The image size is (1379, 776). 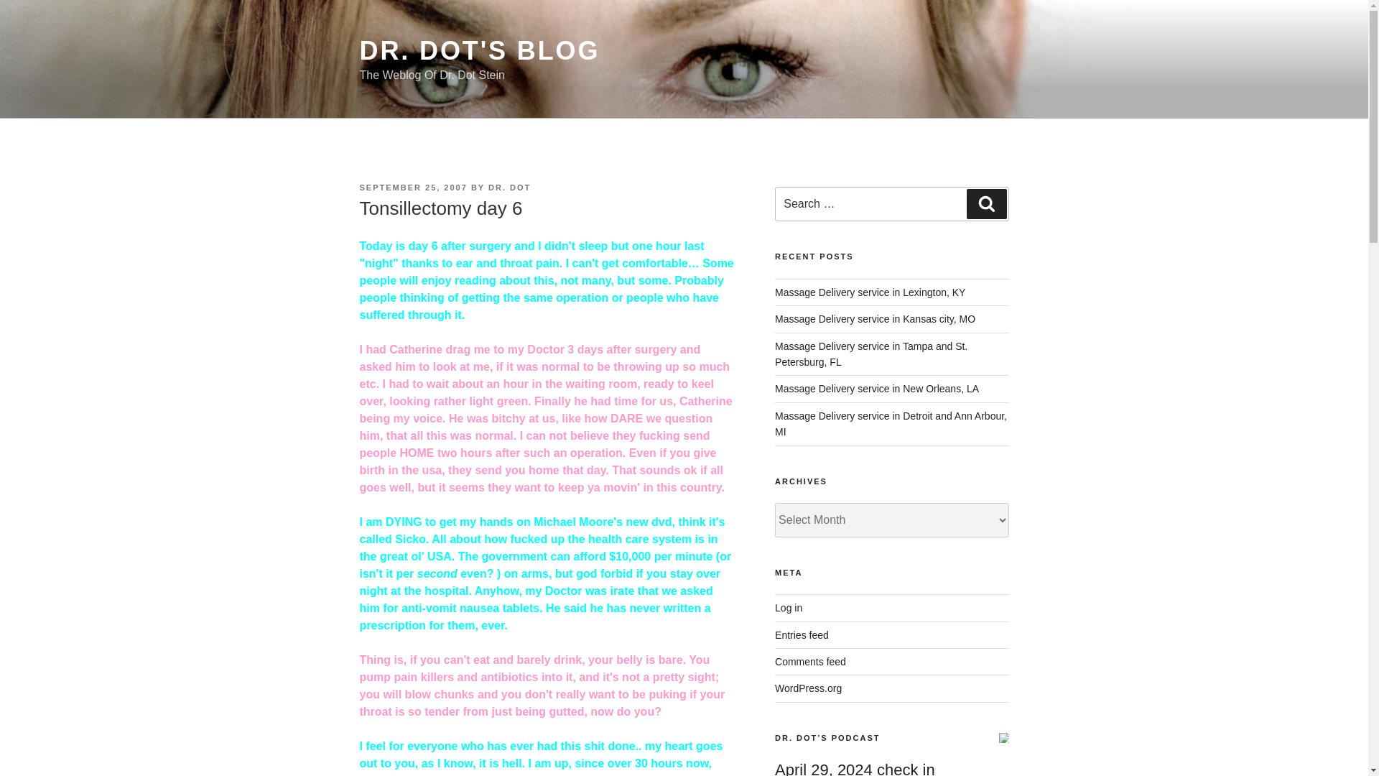 What do you see at coordinates (855, 769) in the screenshot?
I see `April 29, 2024 check in` at bounding box center [855, 769].